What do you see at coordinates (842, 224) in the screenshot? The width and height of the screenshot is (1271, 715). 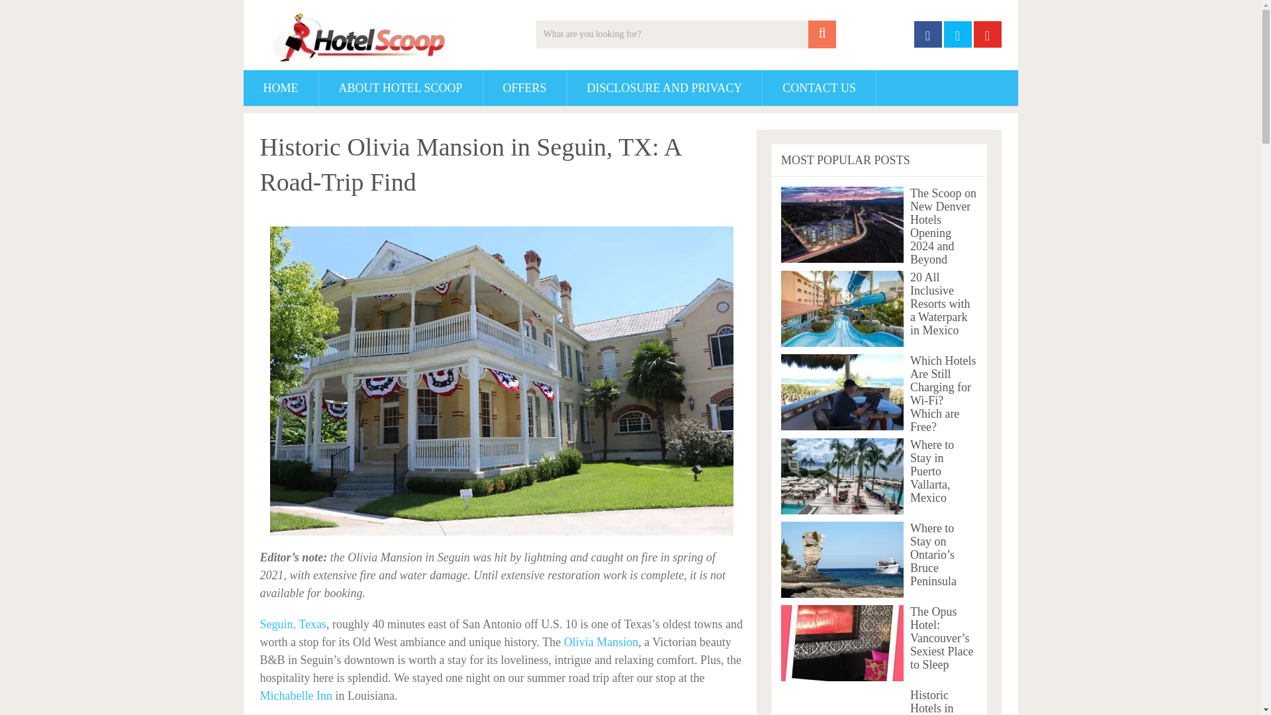 I see `The Scoop on New Denver Hotels Opening 2024 and Beyond` at bounding box center [842, 224].